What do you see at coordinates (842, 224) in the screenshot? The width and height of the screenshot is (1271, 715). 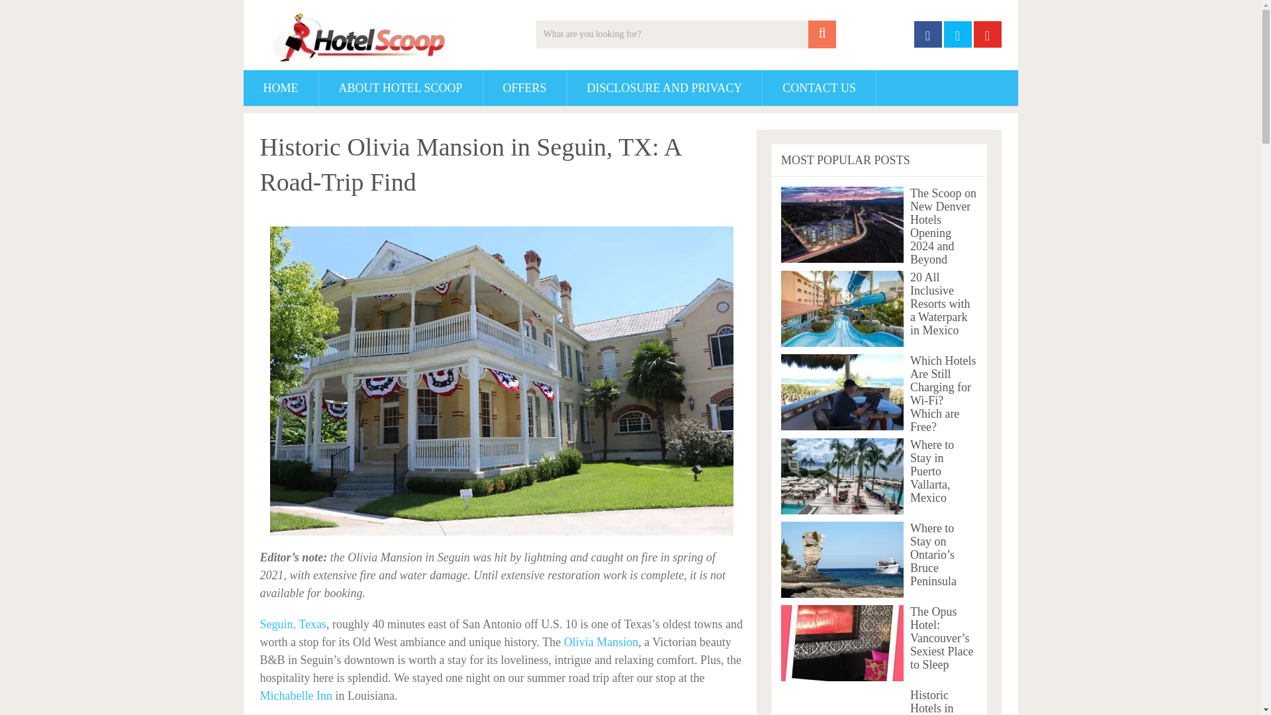 I see `The Scoop on New Denver Hotels Opening 2024 and Beyond` at bounding box center [842, 224].